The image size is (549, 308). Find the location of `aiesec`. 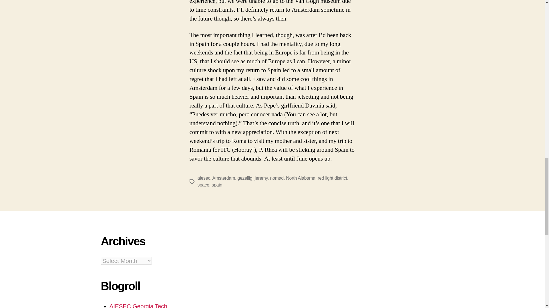

aiesec is located at coordinates (204, 178).